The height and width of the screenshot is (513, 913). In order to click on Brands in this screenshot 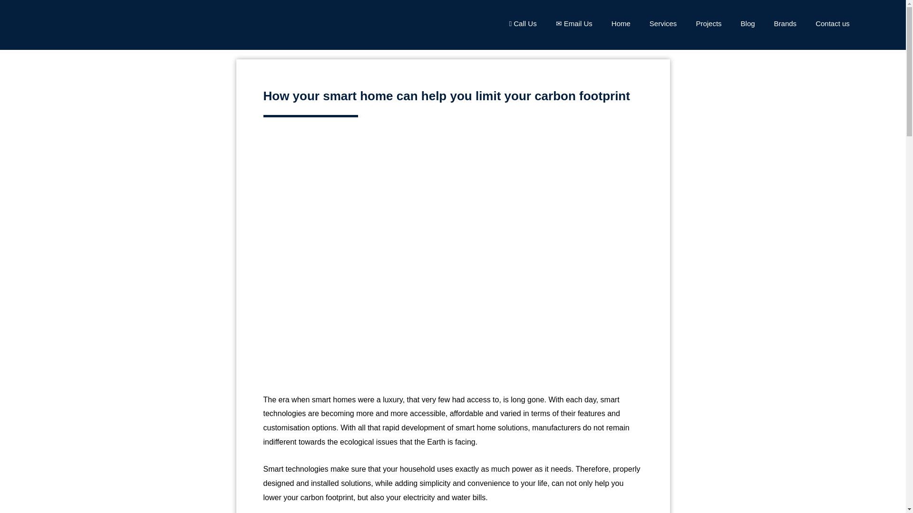, I will do `click(786, 24)`.